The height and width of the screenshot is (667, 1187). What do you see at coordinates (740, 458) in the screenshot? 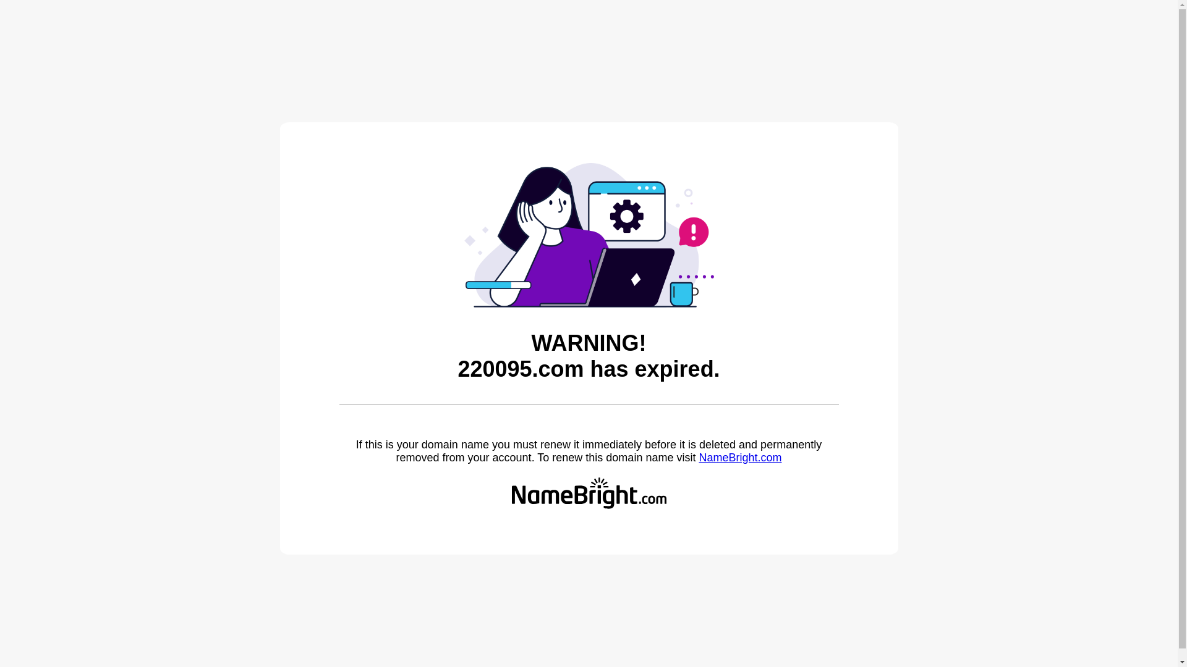
I see `NameBright.com` at bounding box center [740, 458].